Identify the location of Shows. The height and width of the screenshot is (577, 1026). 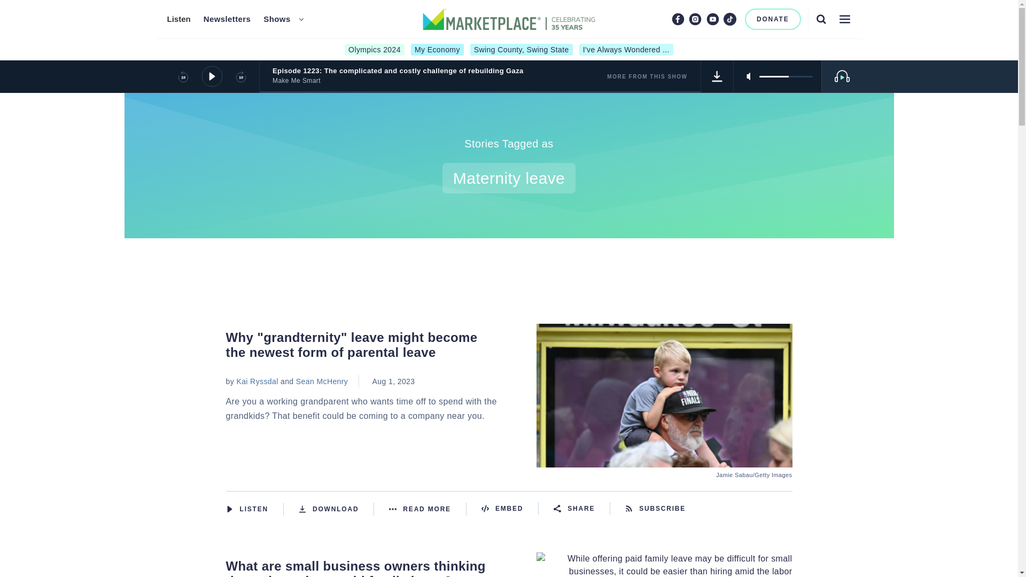
(277, 19).